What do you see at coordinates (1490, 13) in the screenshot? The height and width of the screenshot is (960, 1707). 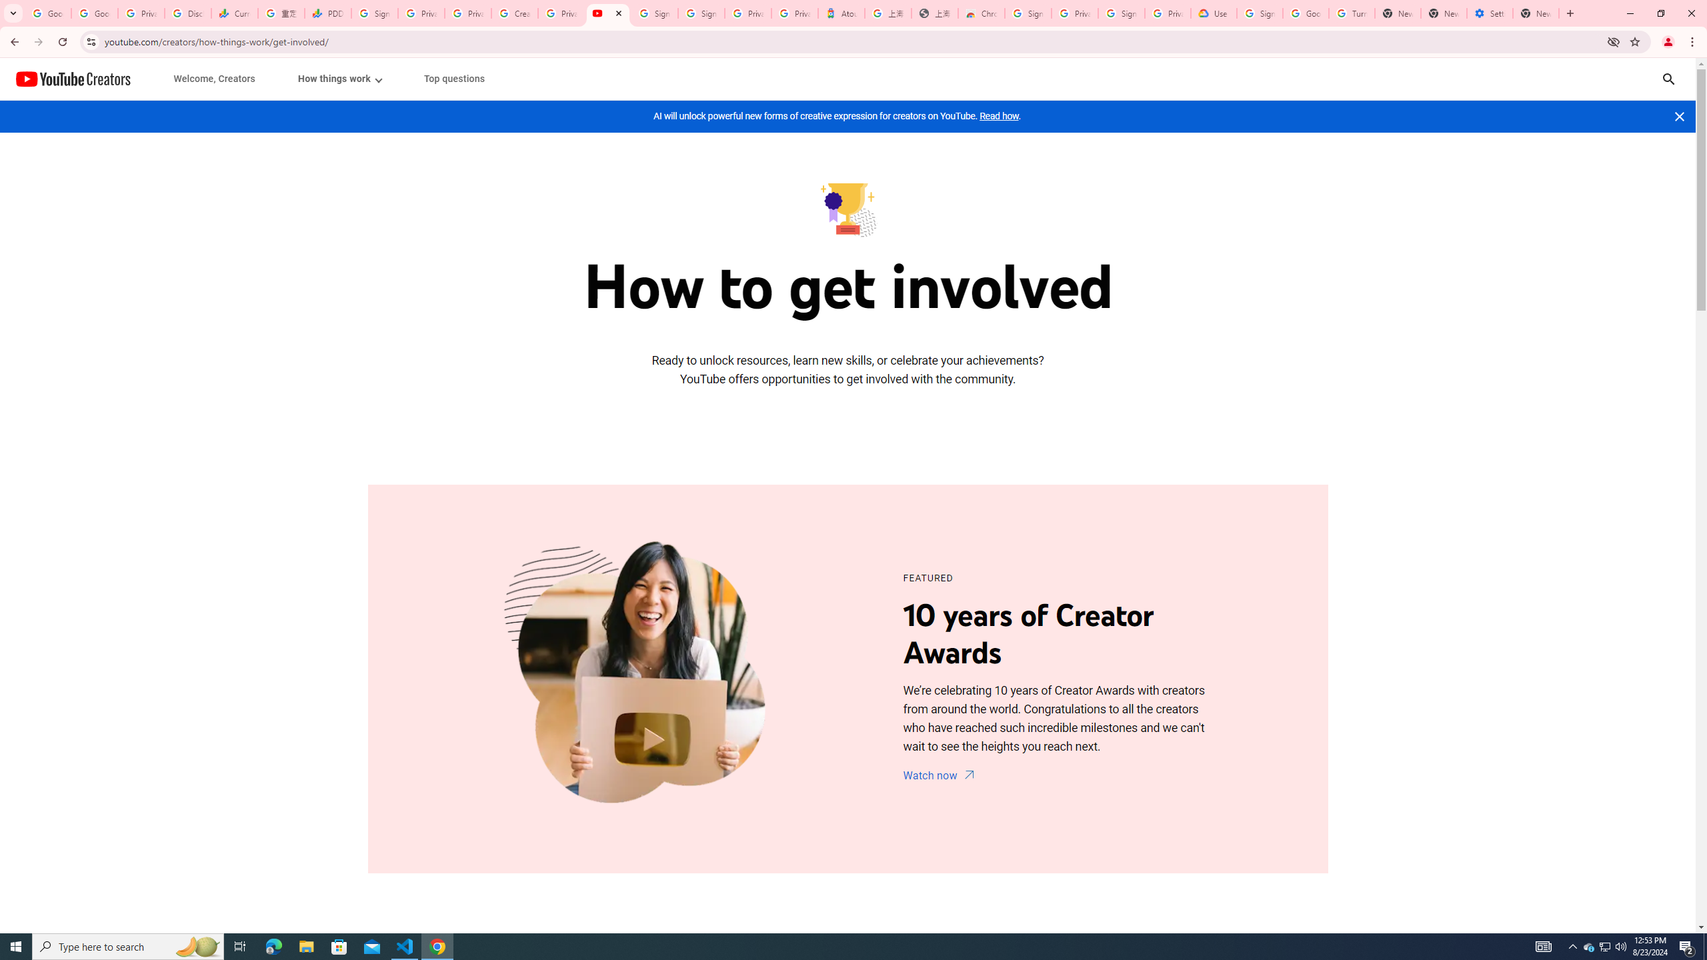 I see `Settings - System` at bounding box center [1490, 13].